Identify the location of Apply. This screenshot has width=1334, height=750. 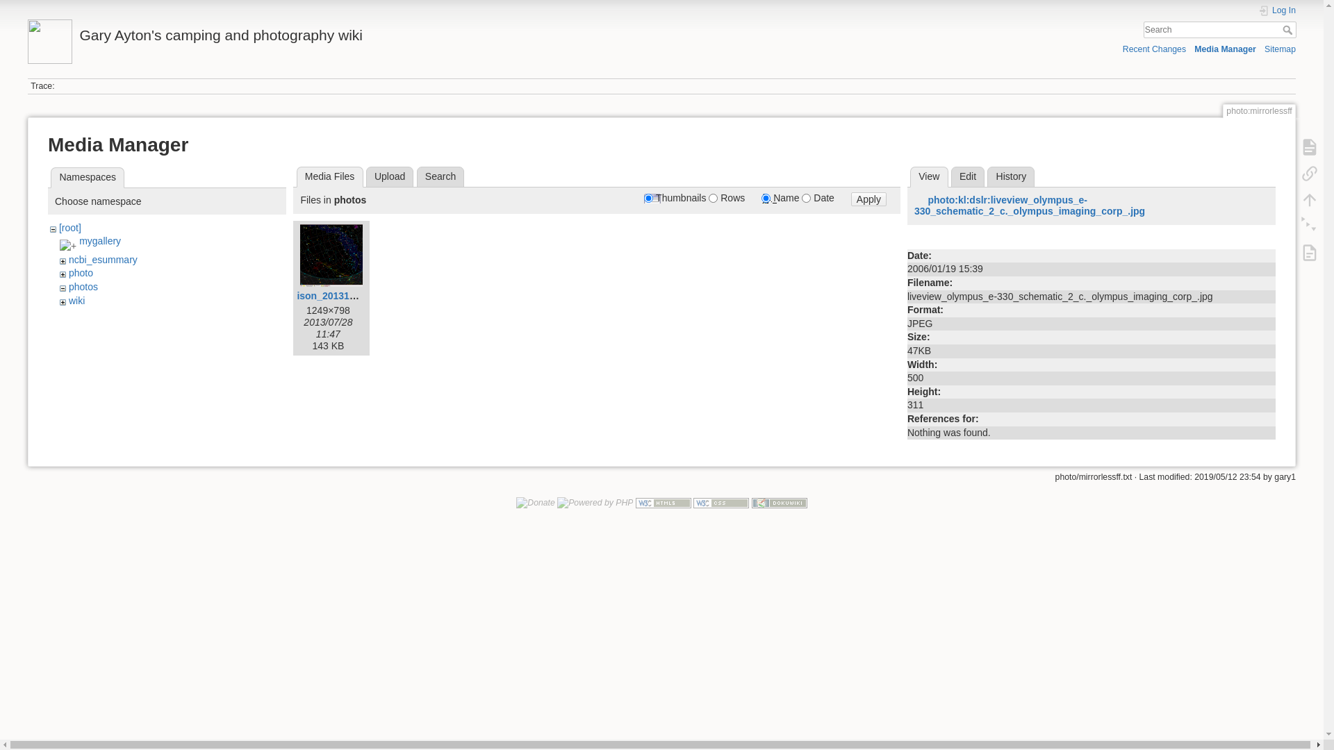
(868, 200).